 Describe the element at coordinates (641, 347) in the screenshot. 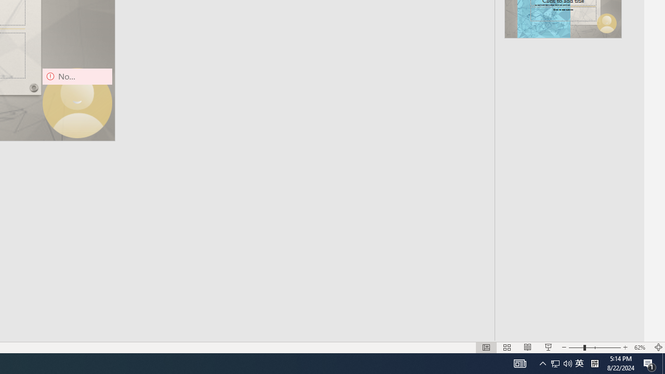

I see `Zoom 62%` at that location.